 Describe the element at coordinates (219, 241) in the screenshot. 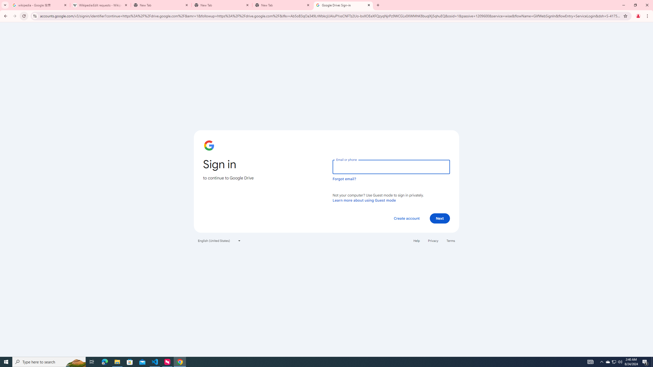

I see `English (United States)` at that location.